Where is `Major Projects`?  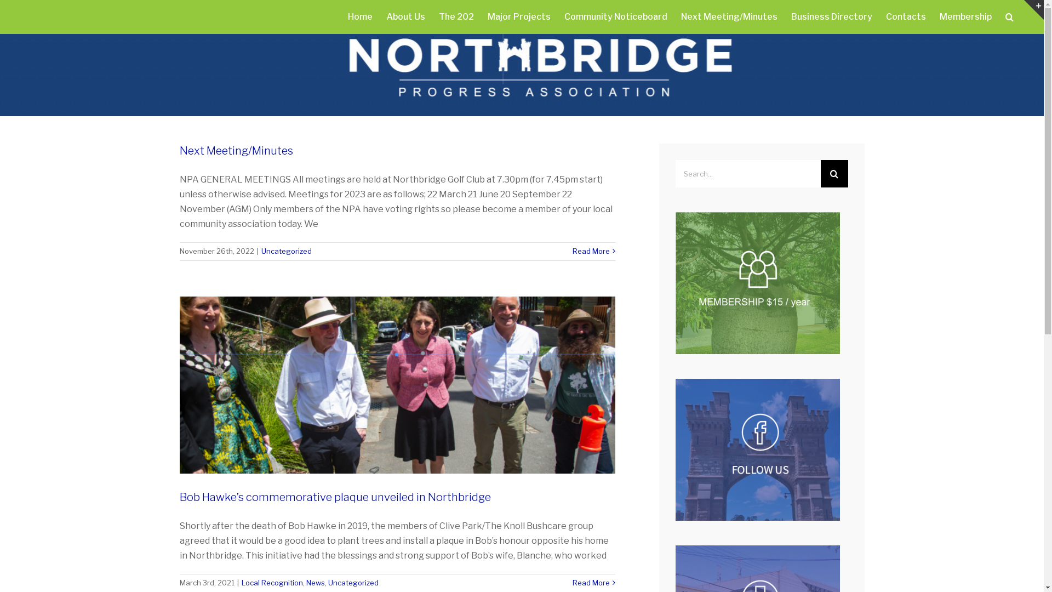
Major Projects is located at coordinates (519, 17).